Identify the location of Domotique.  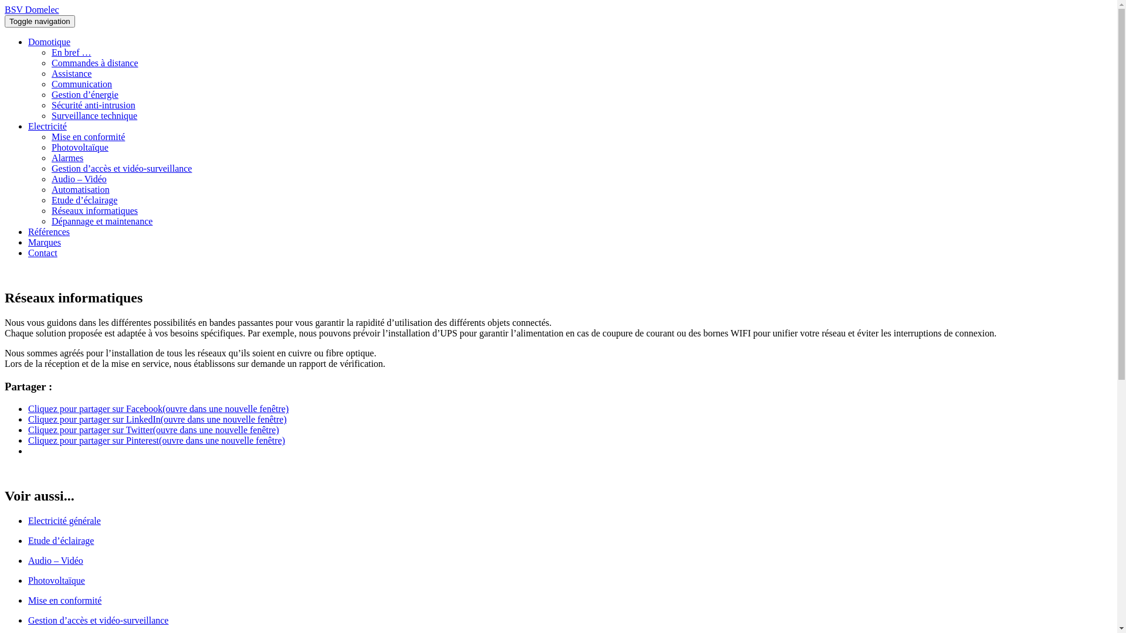
(49, 42).